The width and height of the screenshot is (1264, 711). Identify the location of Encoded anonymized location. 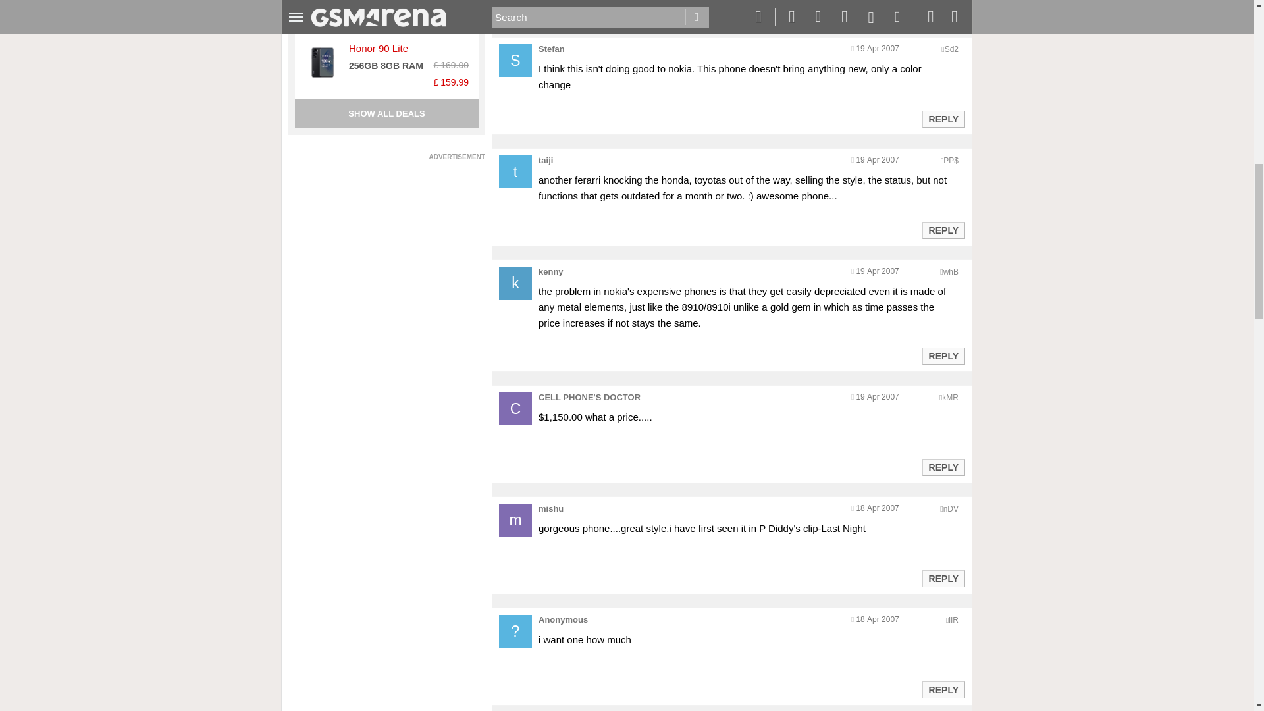
(951, 49).